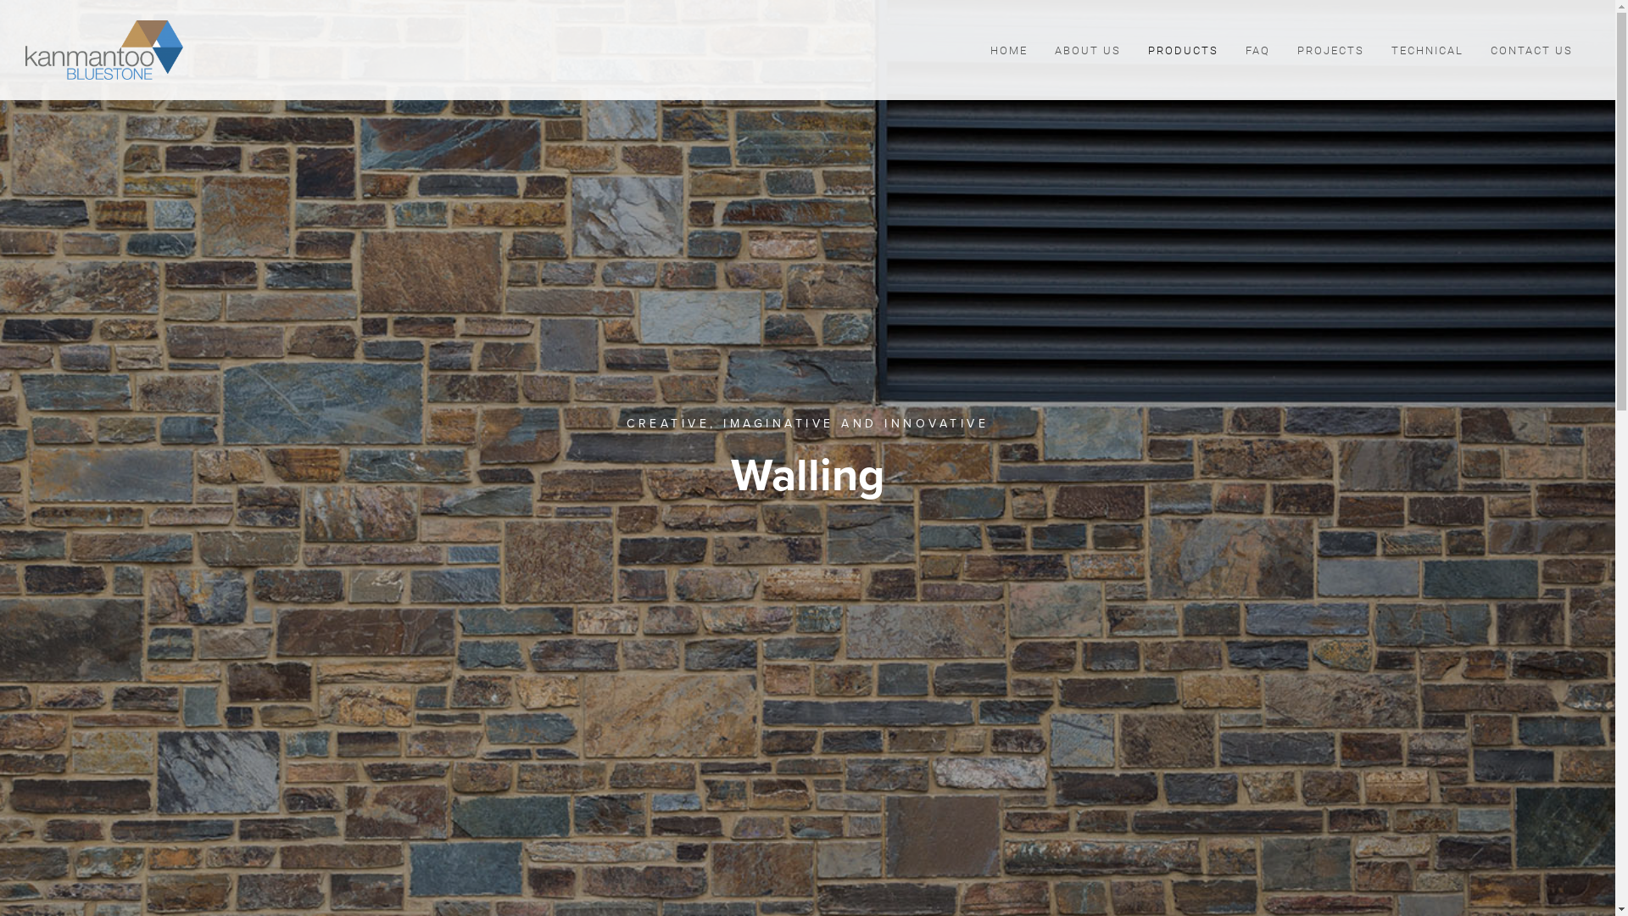  I want to click on HOME, so click(1009, 51).